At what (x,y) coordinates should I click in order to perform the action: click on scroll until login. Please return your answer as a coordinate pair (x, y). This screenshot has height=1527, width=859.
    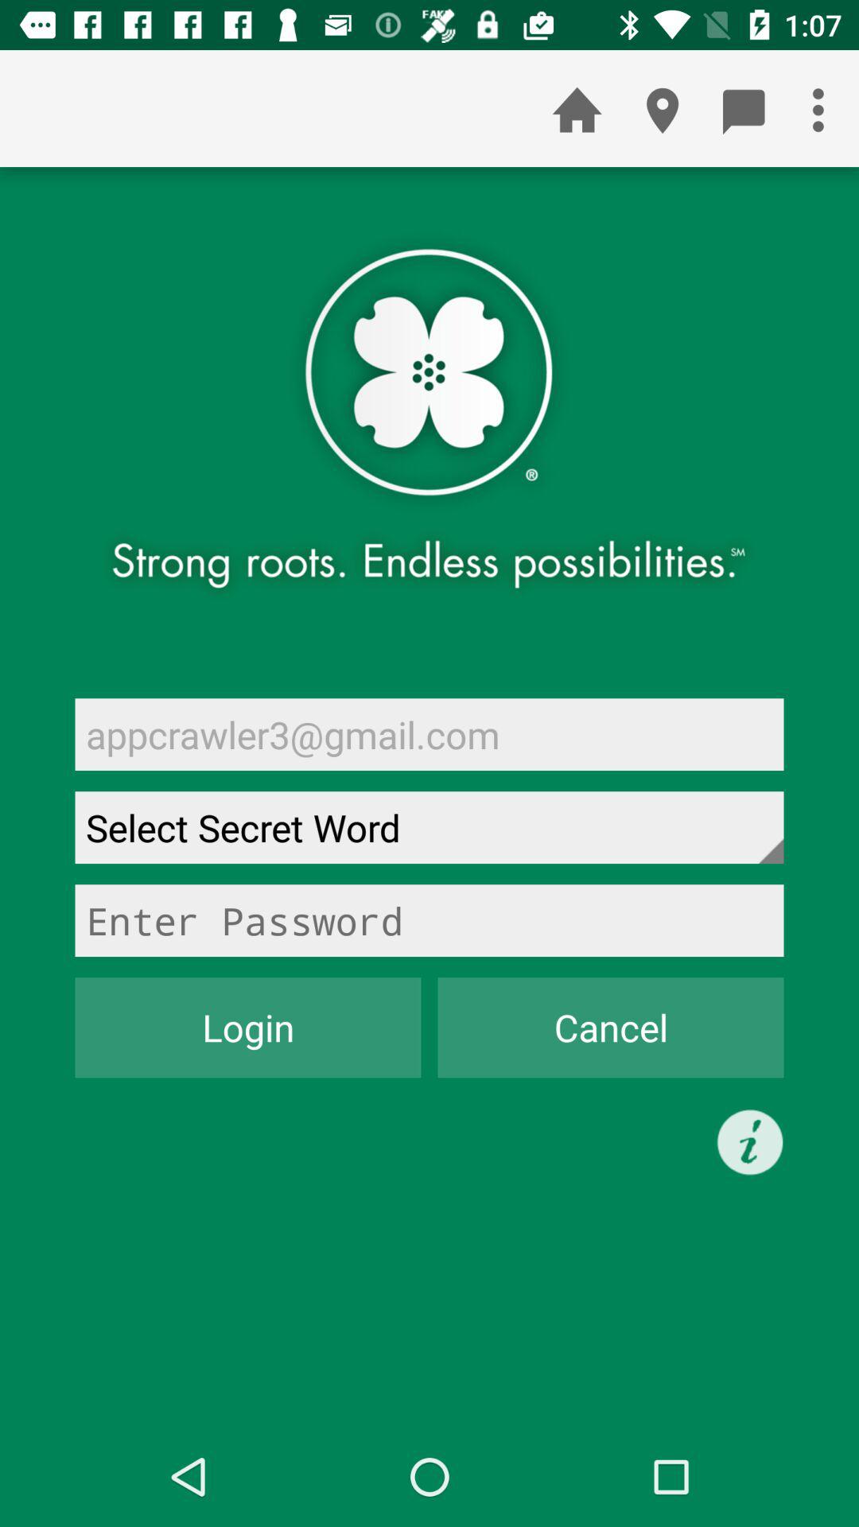
    Looking at the image, I should click on (248, 1028).